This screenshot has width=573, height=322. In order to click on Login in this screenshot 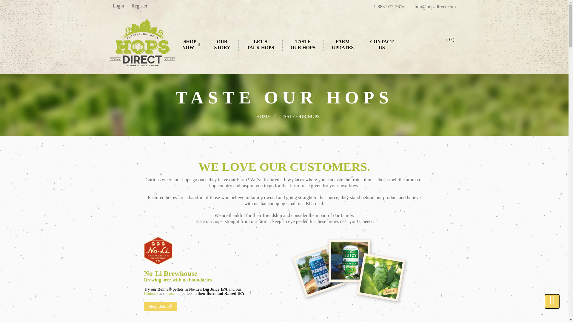, I will do `click(389, 7)`.